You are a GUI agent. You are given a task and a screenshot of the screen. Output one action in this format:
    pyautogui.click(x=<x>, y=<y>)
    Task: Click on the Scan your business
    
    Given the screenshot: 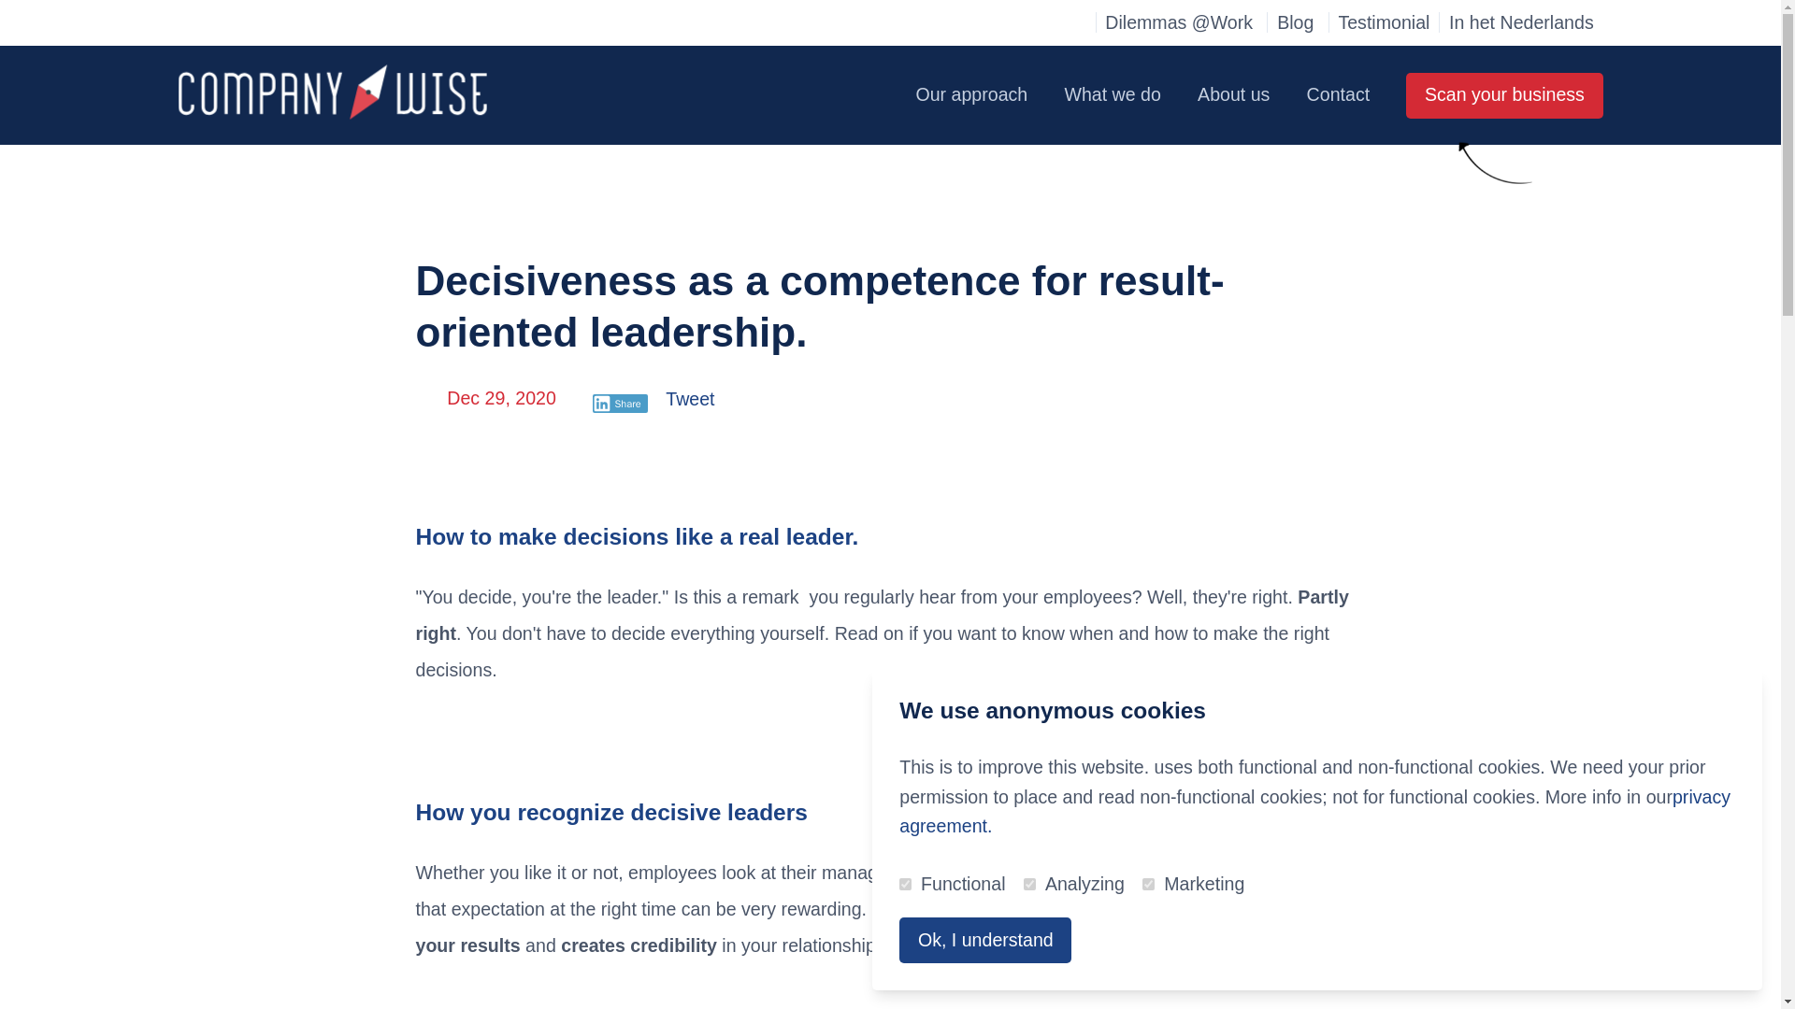 What is the action you would take?
    pyautogui.click(x=1503, y=95)
    